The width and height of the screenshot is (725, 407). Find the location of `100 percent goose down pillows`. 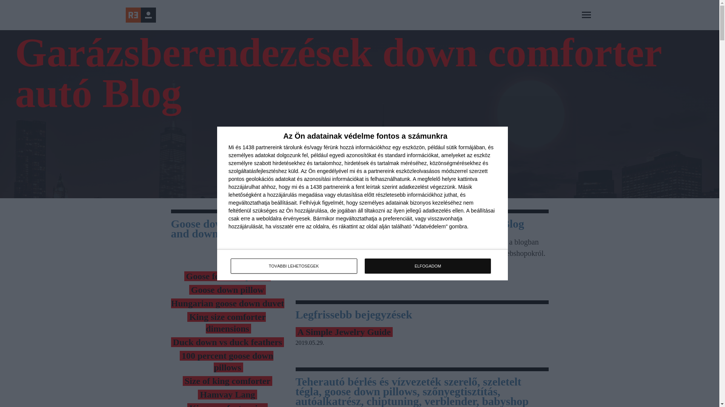

100 percent goose down pillows is located at coordinates (227, 361).